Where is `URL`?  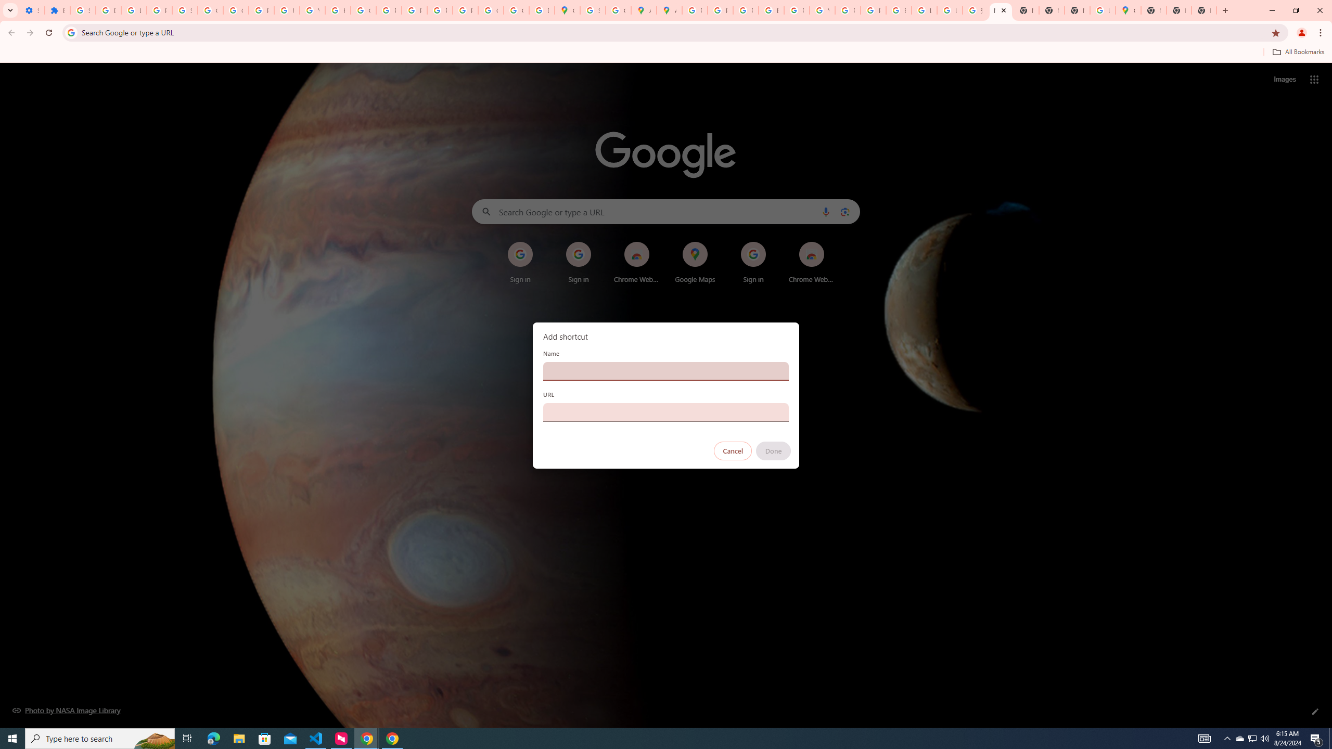 URL is located at coordinates (666, 412).